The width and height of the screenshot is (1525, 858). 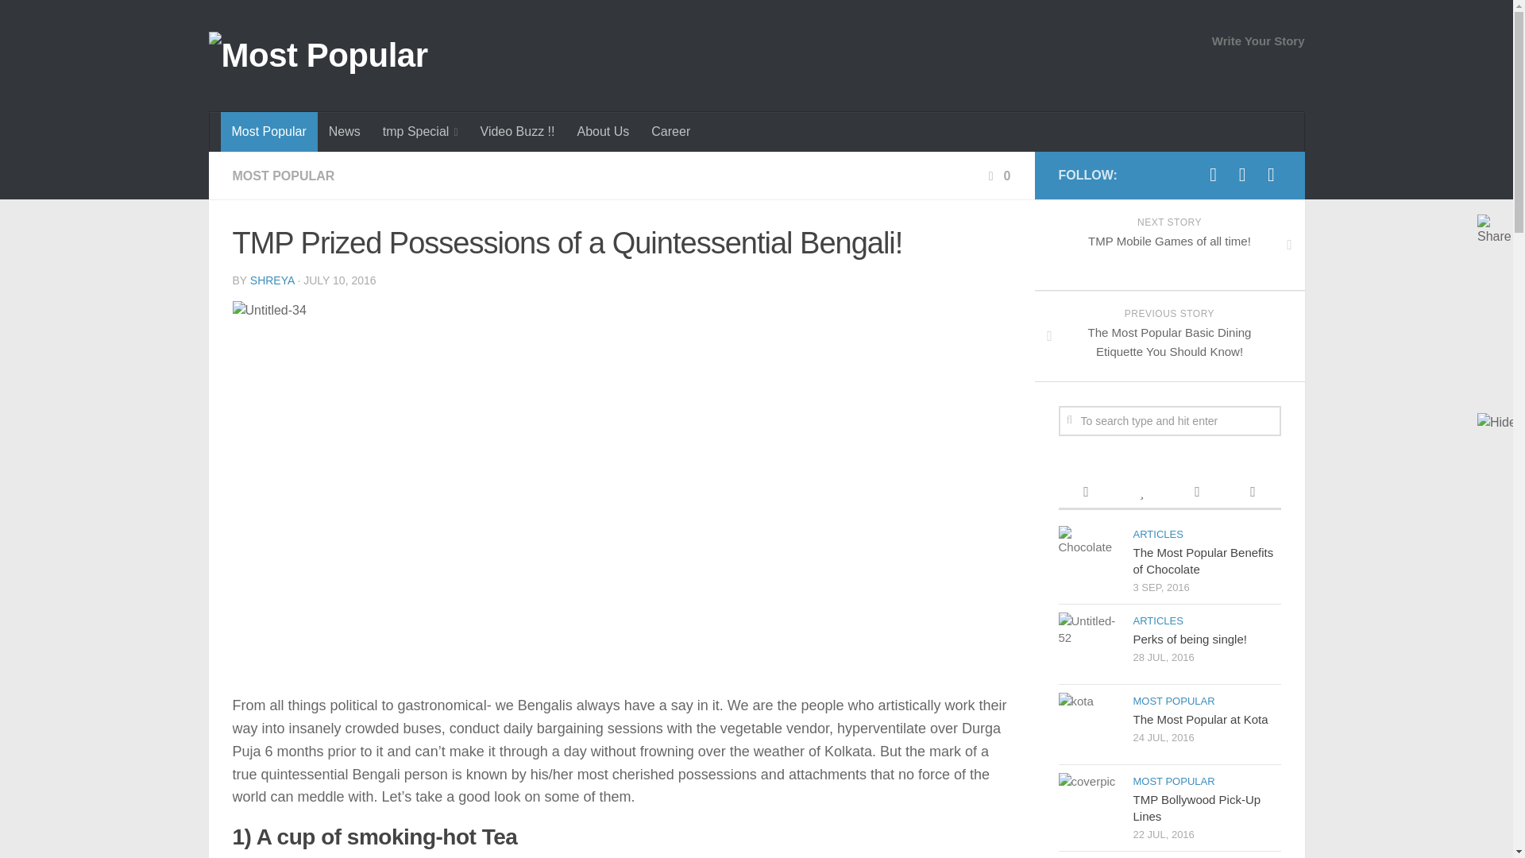 What do you see at coordinates (272, 280) in the screenshot?
I see `Posts by Shreya` at bounding box center [272, 280].